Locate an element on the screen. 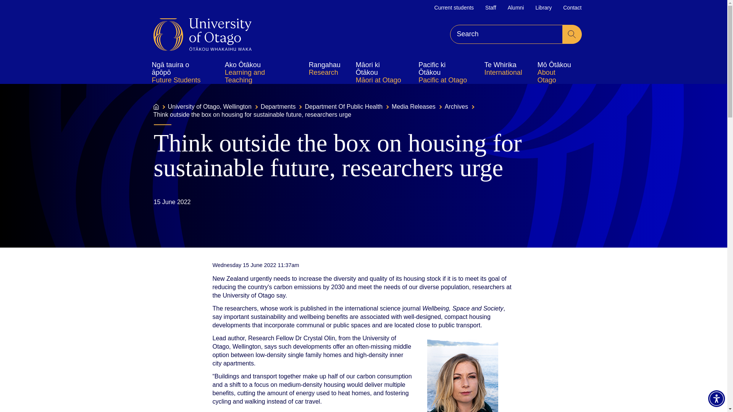 This screenshot has height=412, width=733. Staff is located at coordinates (491, 8).